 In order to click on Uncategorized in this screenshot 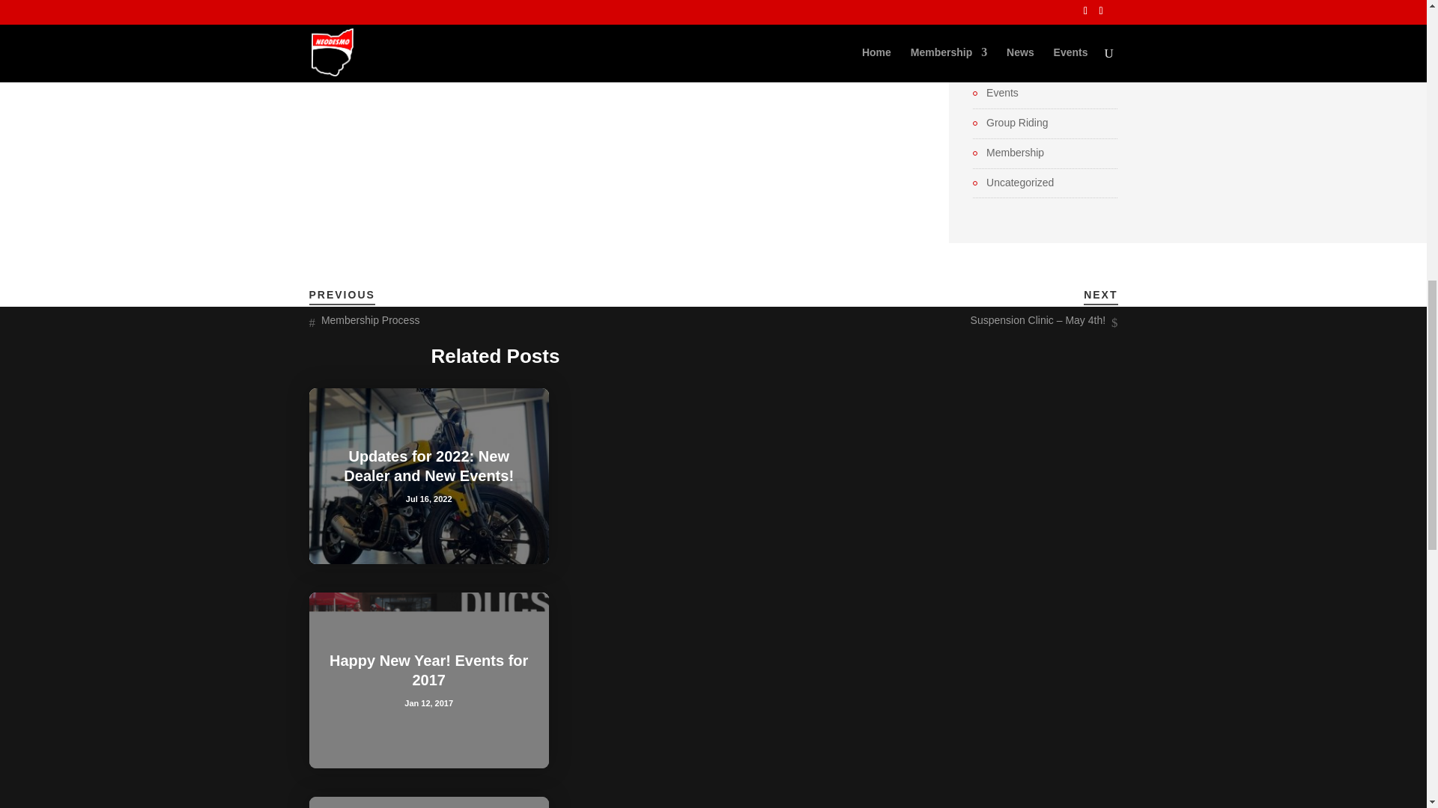, I will do `click(1013, 183)`.